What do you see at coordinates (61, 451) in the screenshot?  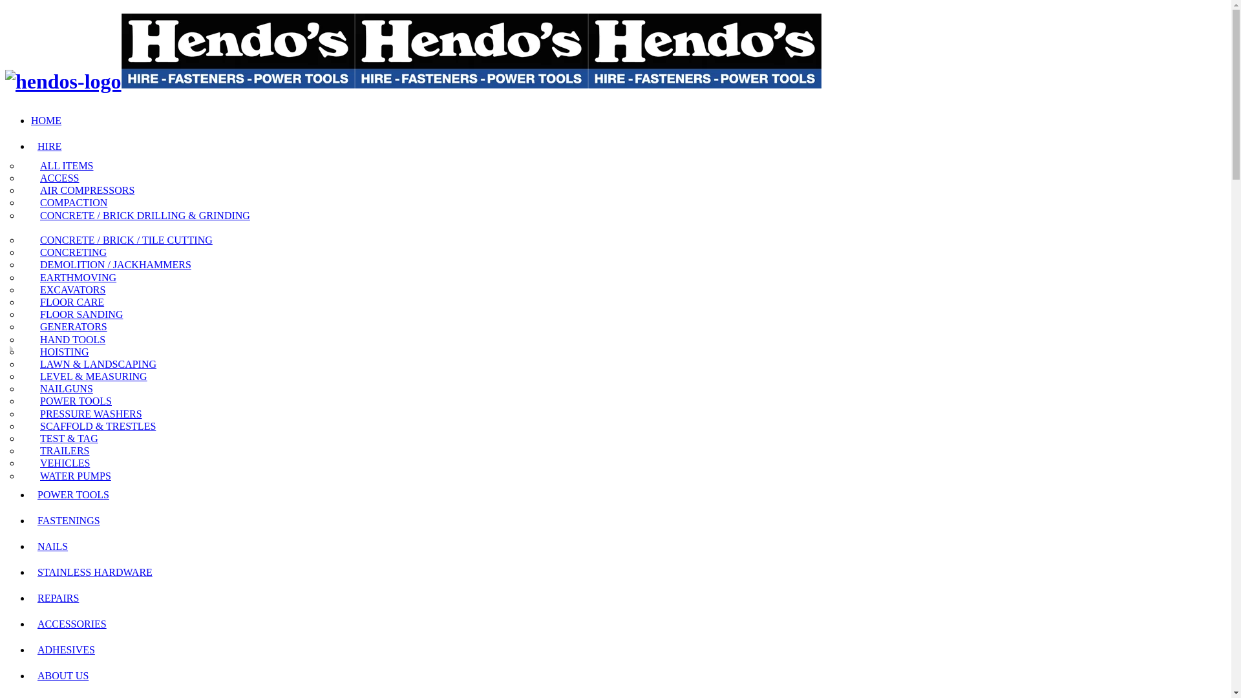 I see `TRAILERS` at bounding box center [61, 451].